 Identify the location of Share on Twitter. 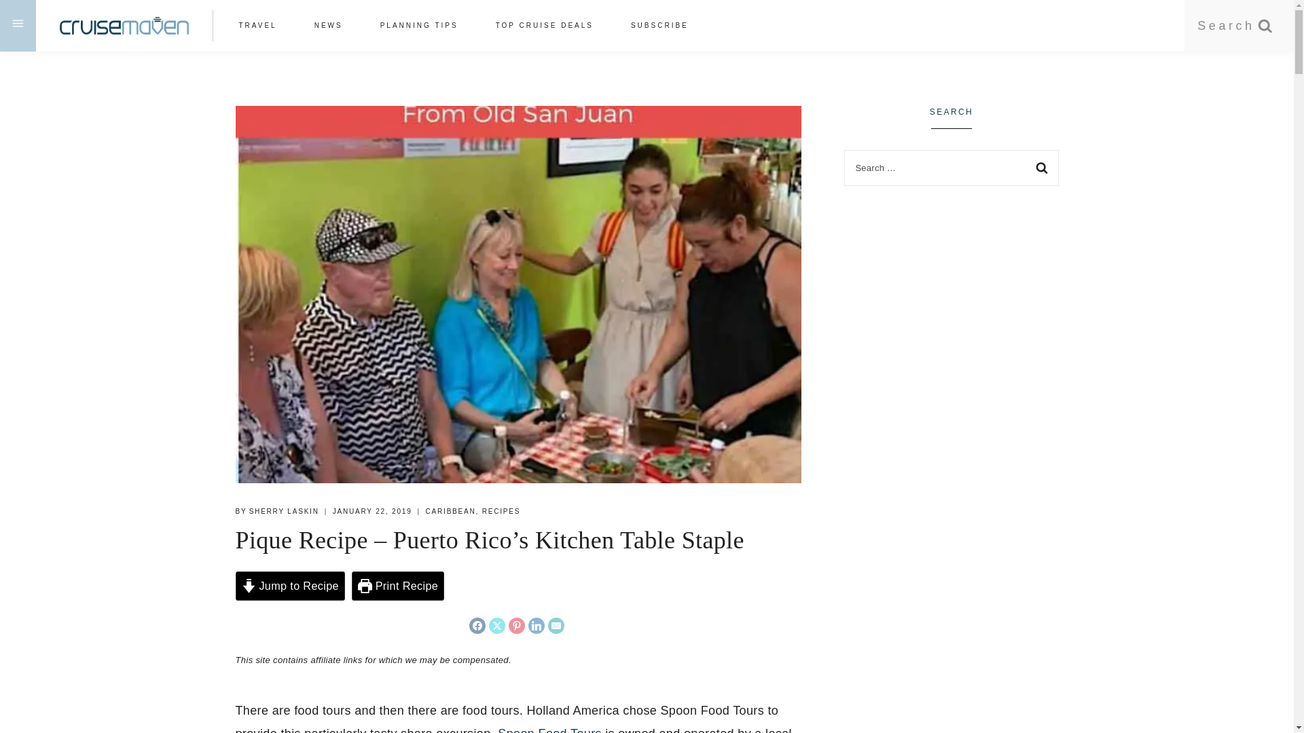
(497, 626).